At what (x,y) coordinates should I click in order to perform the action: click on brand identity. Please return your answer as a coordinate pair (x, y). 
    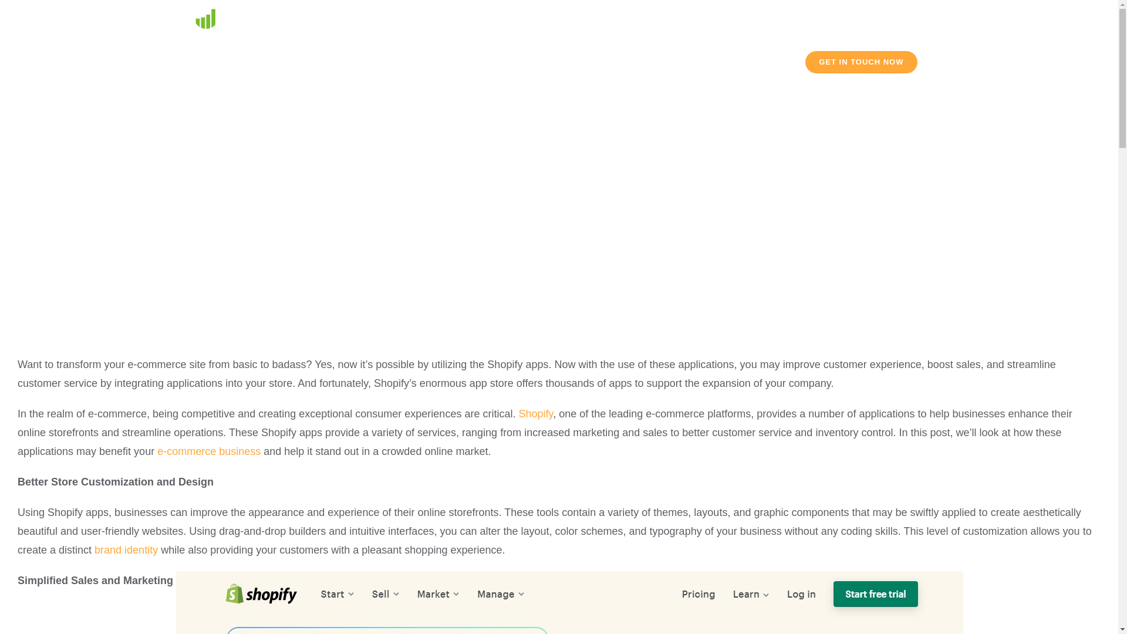
    Looking at the image, I should click on (126, 549).